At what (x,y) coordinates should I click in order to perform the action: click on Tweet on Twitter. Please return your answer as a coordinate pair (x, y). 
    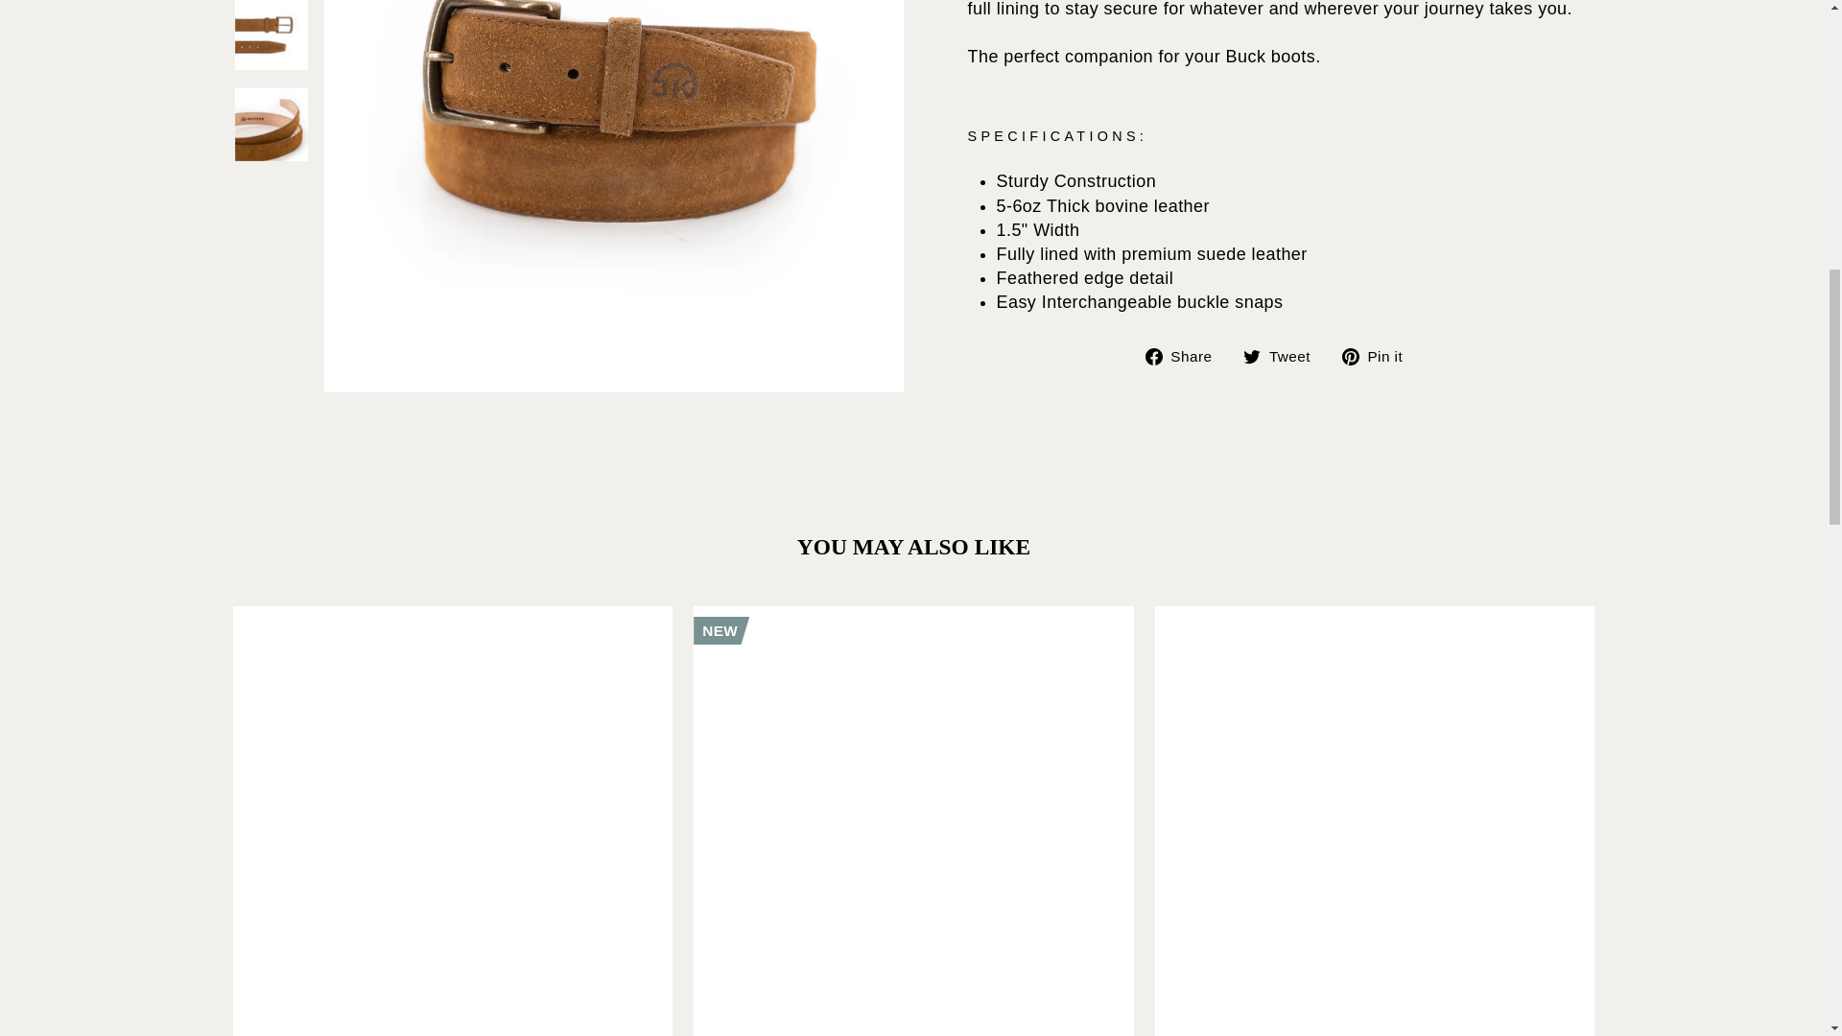
    Looking at the image, I should click on (1284, 355).